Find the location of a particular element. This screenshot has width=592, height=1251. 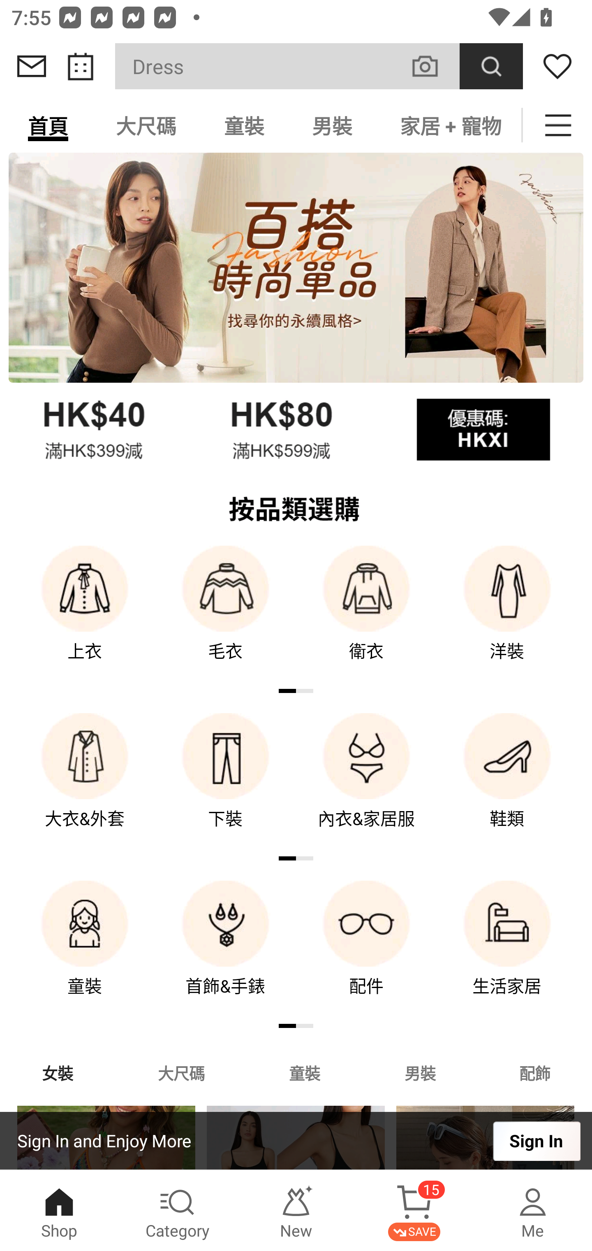

家居 + 寵物 is located at coordinates (449, 125).